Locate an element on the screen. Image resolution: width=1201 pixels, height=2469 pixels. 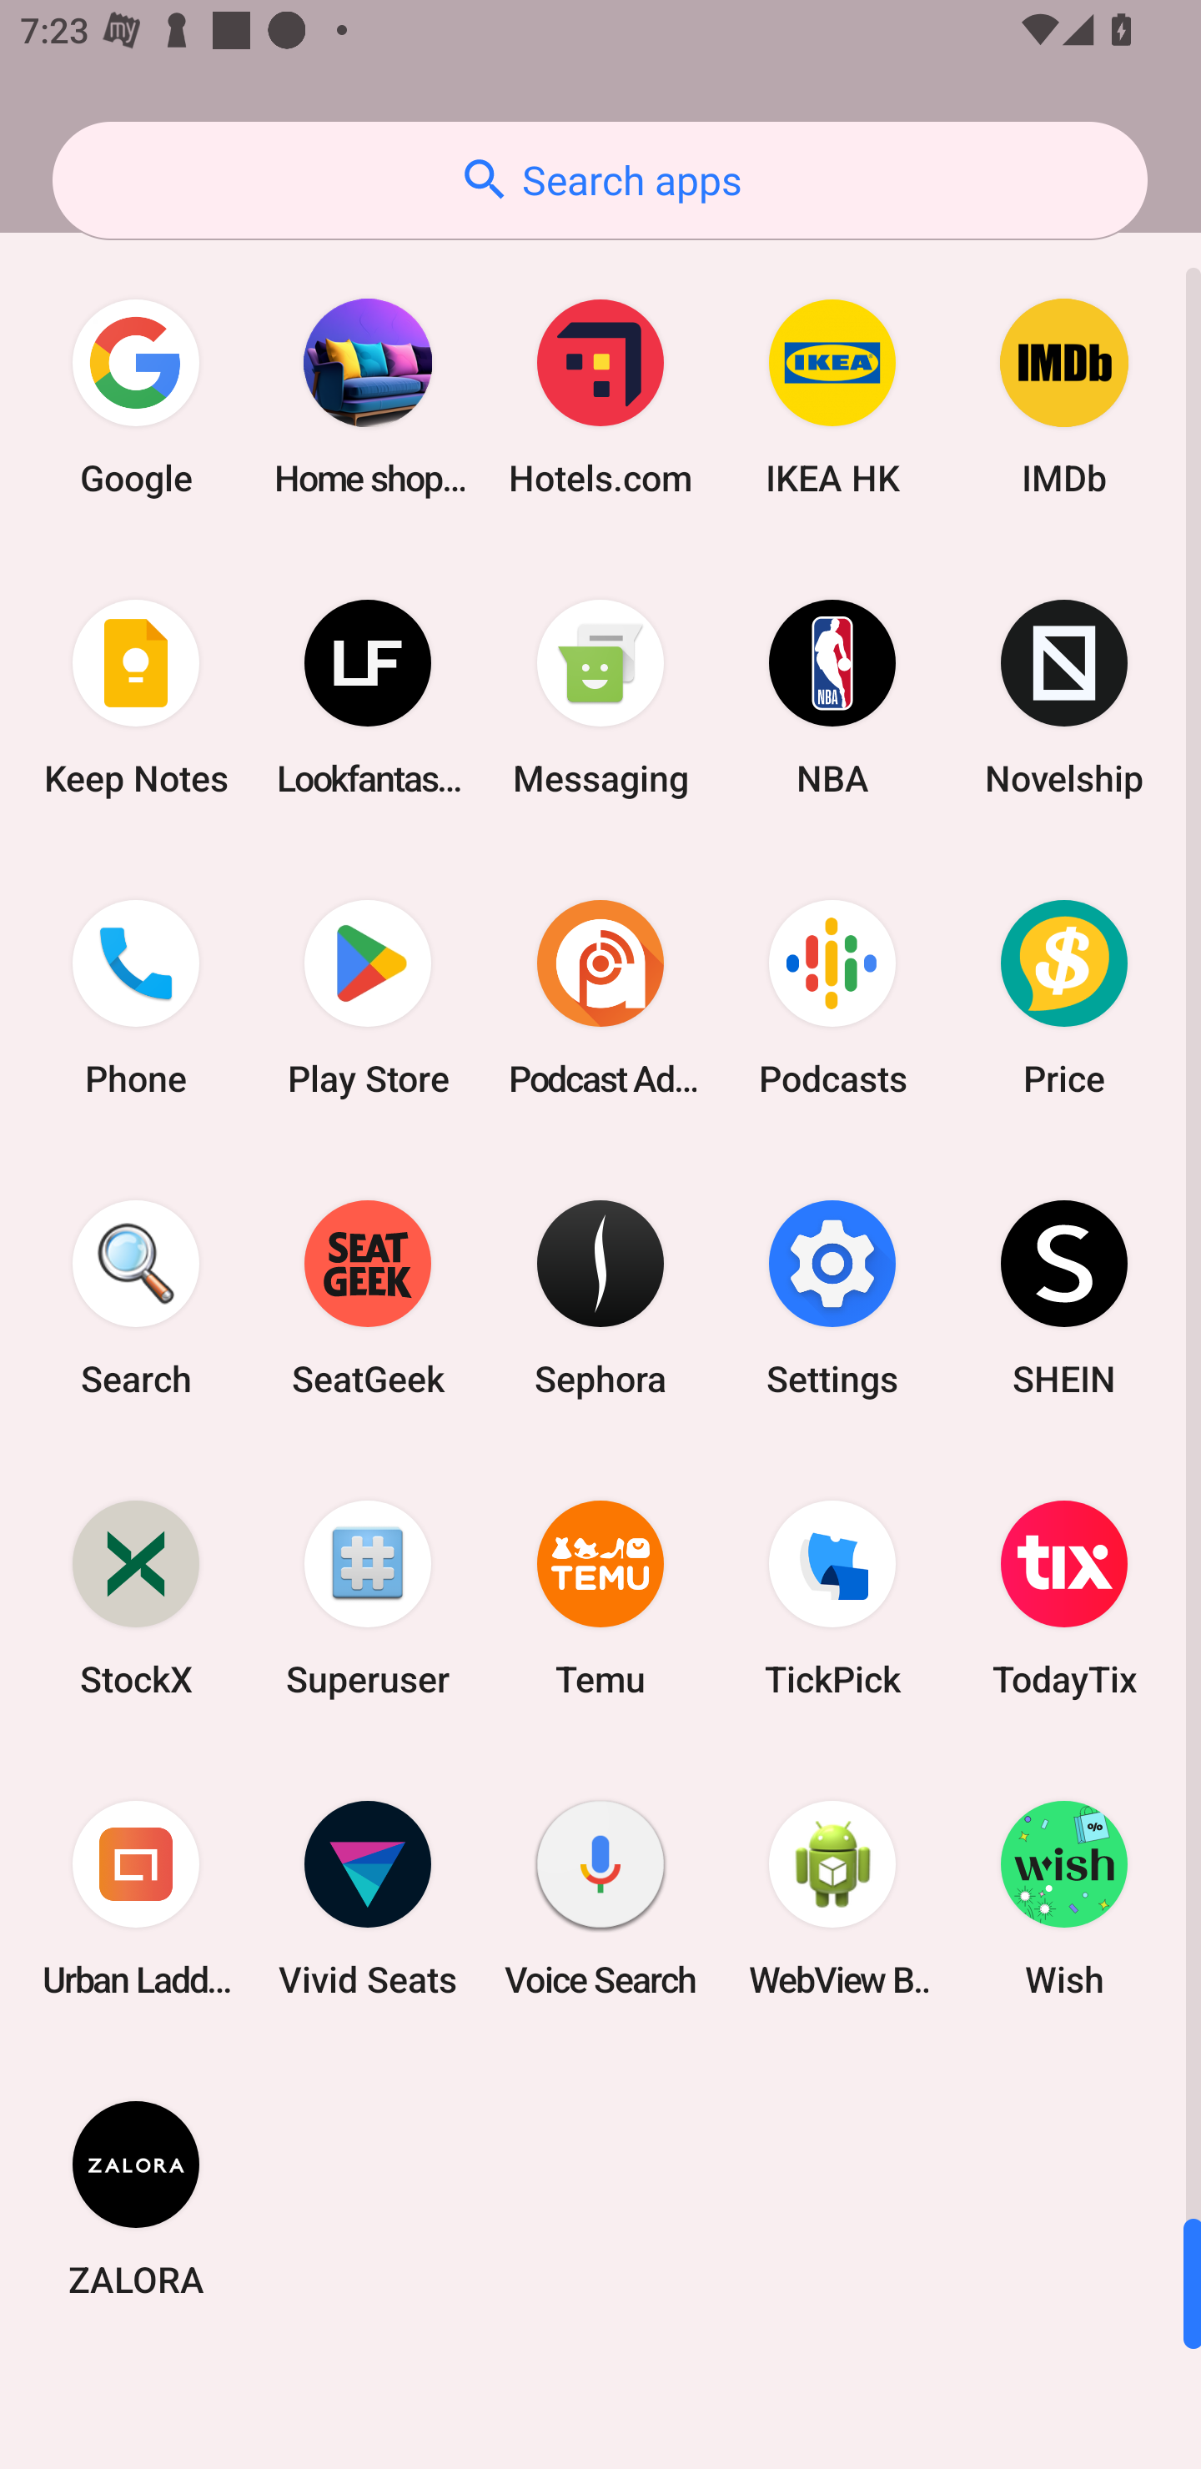
Temu is located at coordinates (600, 1597).